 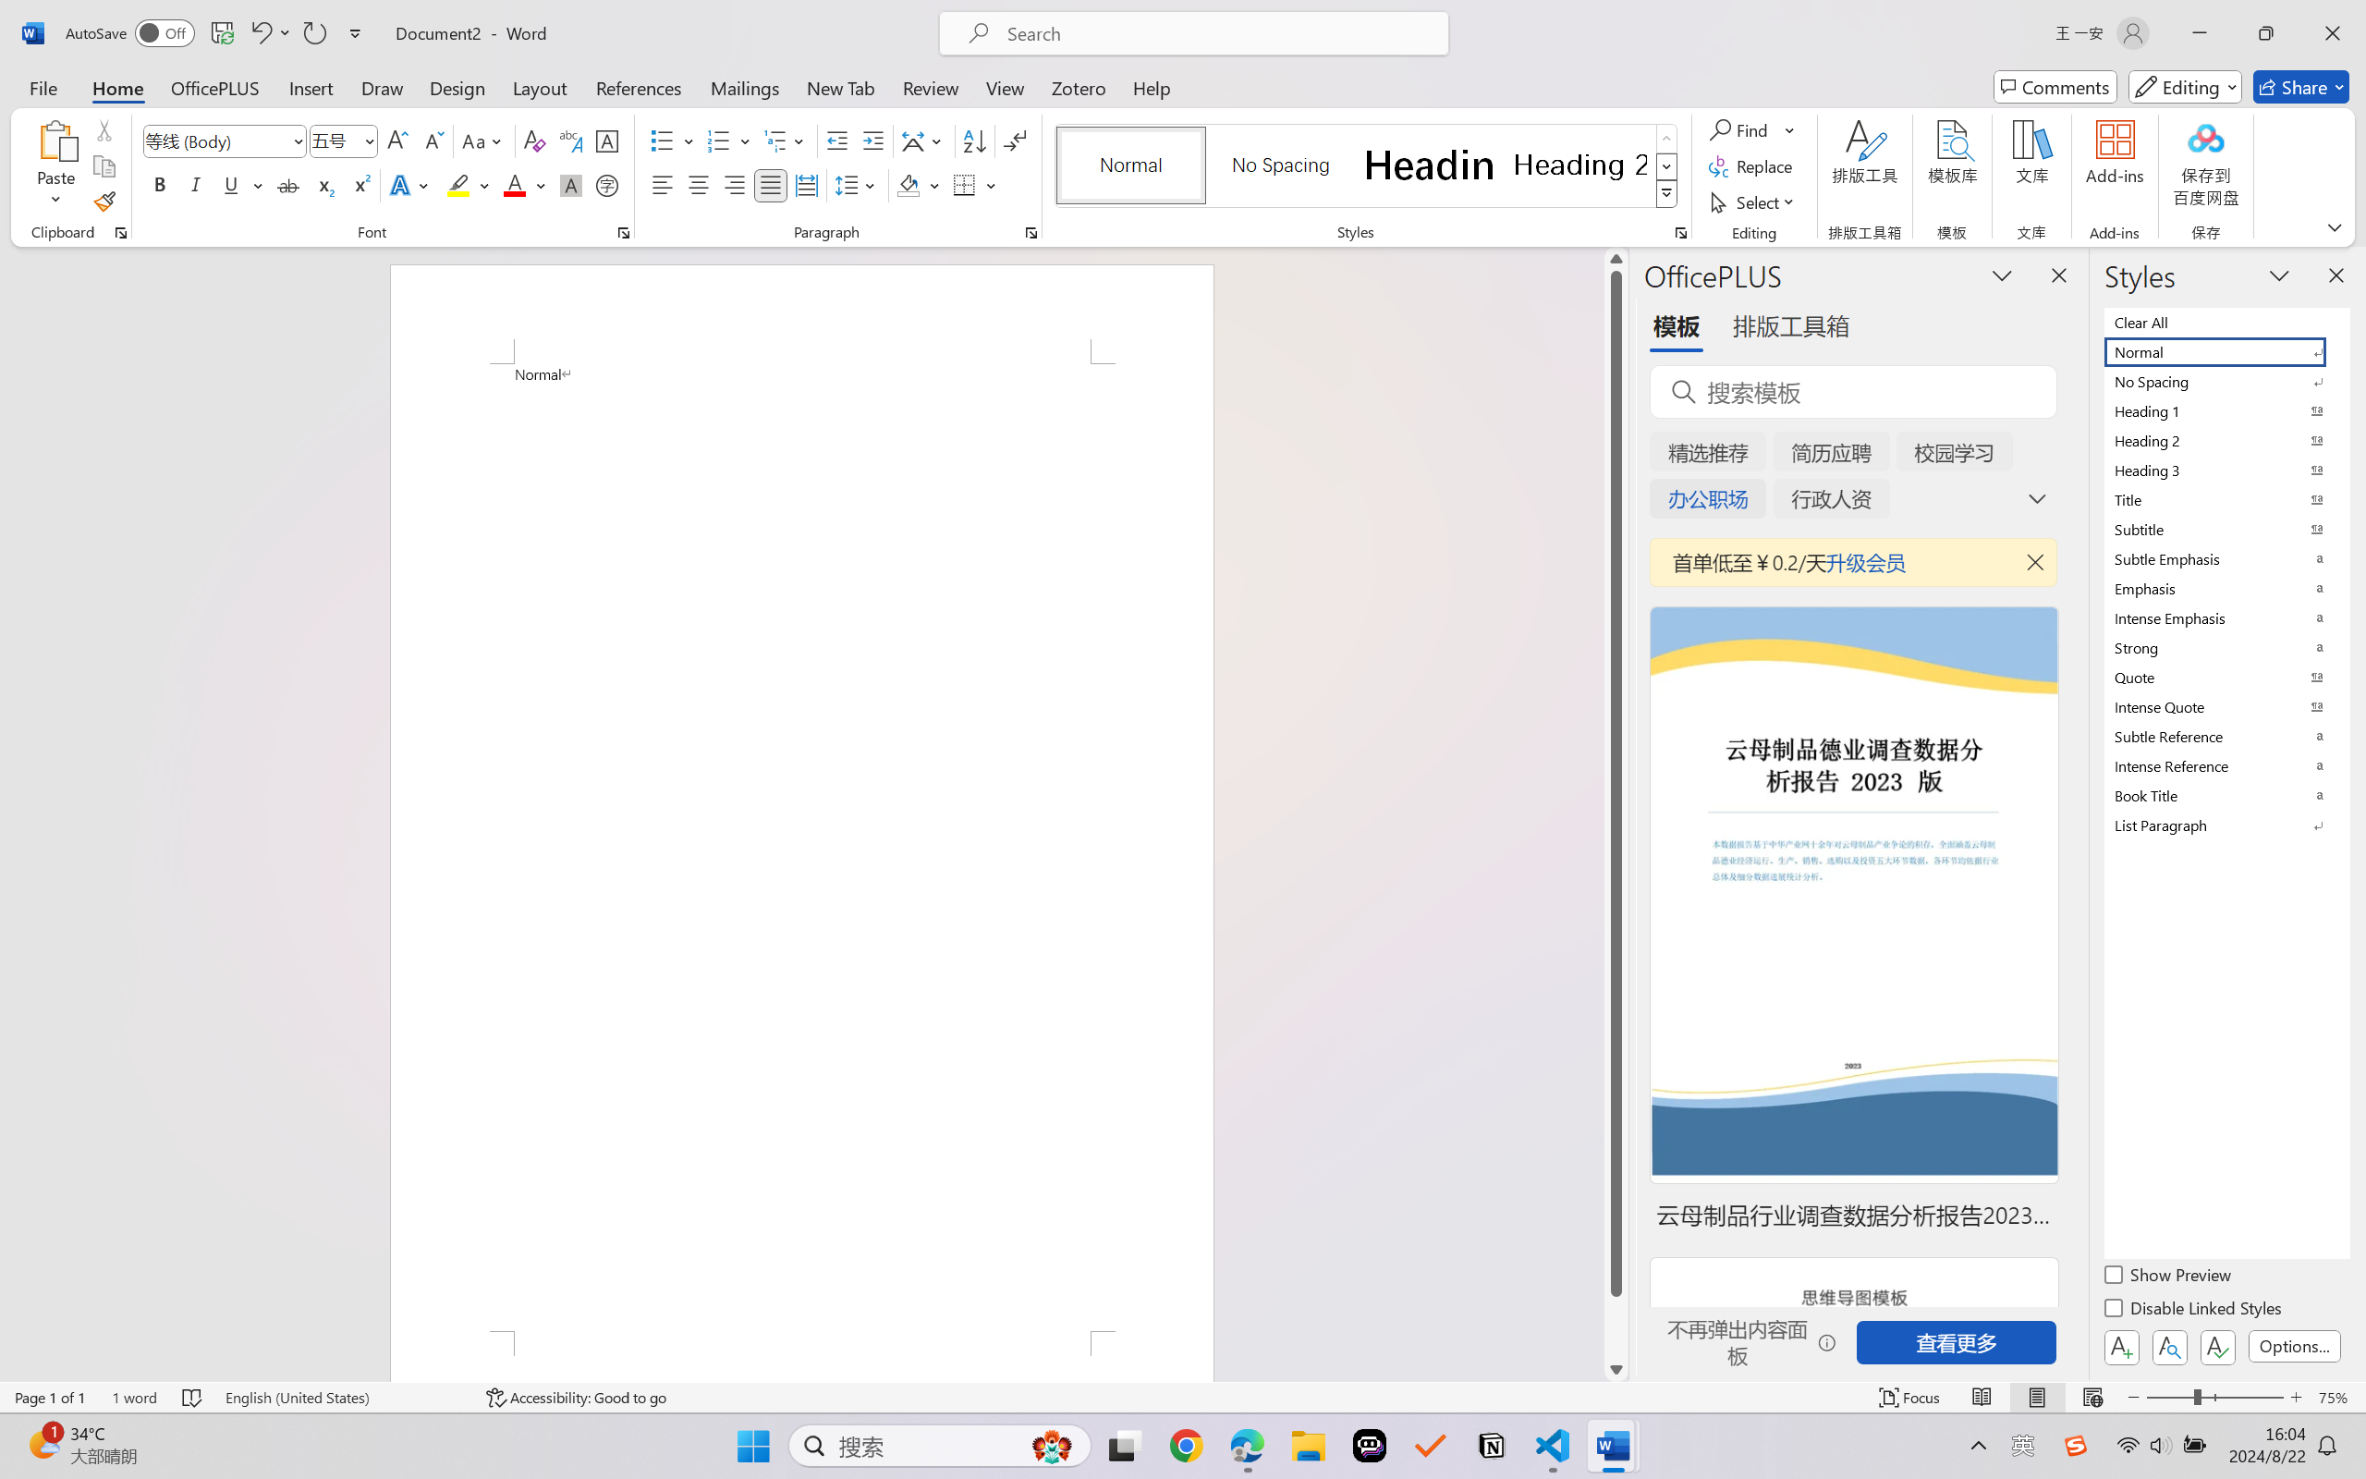 I want to click on Multilevel List, so click(x=786, y=141).